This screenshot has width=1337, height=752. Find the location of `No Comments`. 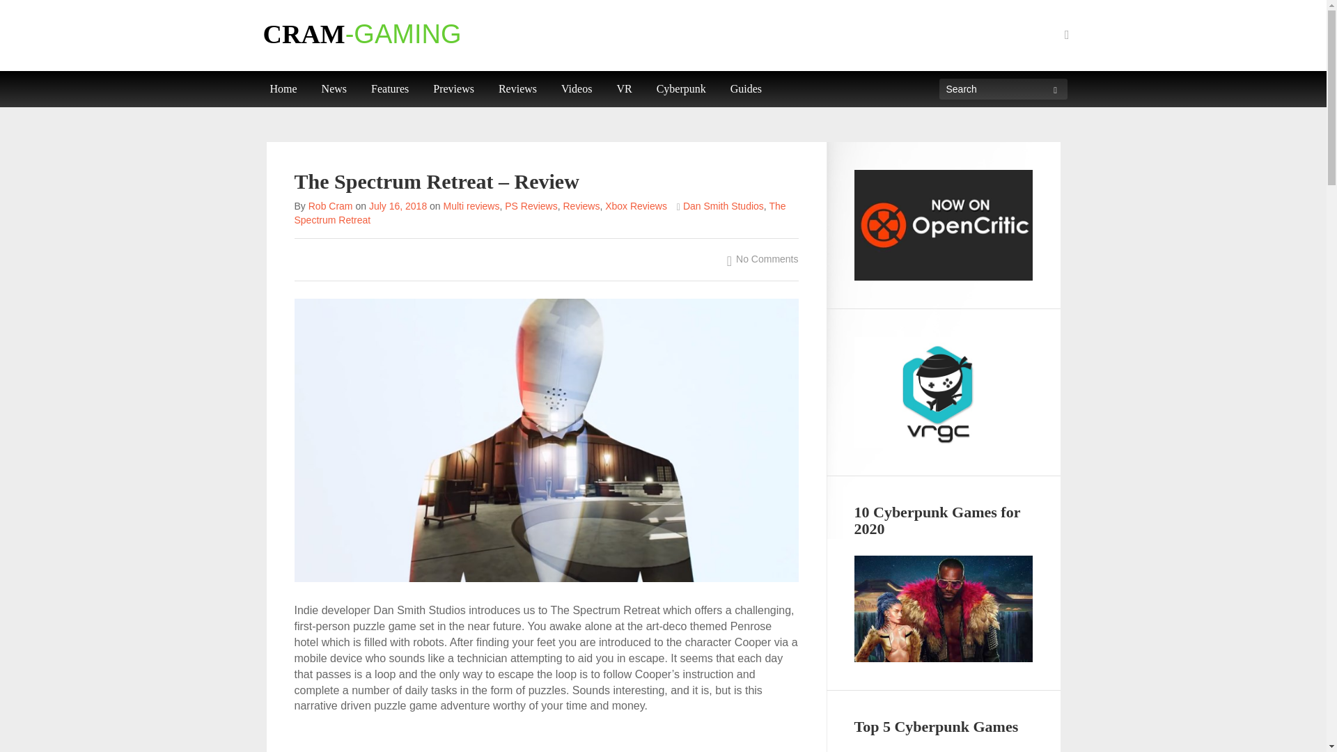

No Comments is located at coordinates (763, 258).